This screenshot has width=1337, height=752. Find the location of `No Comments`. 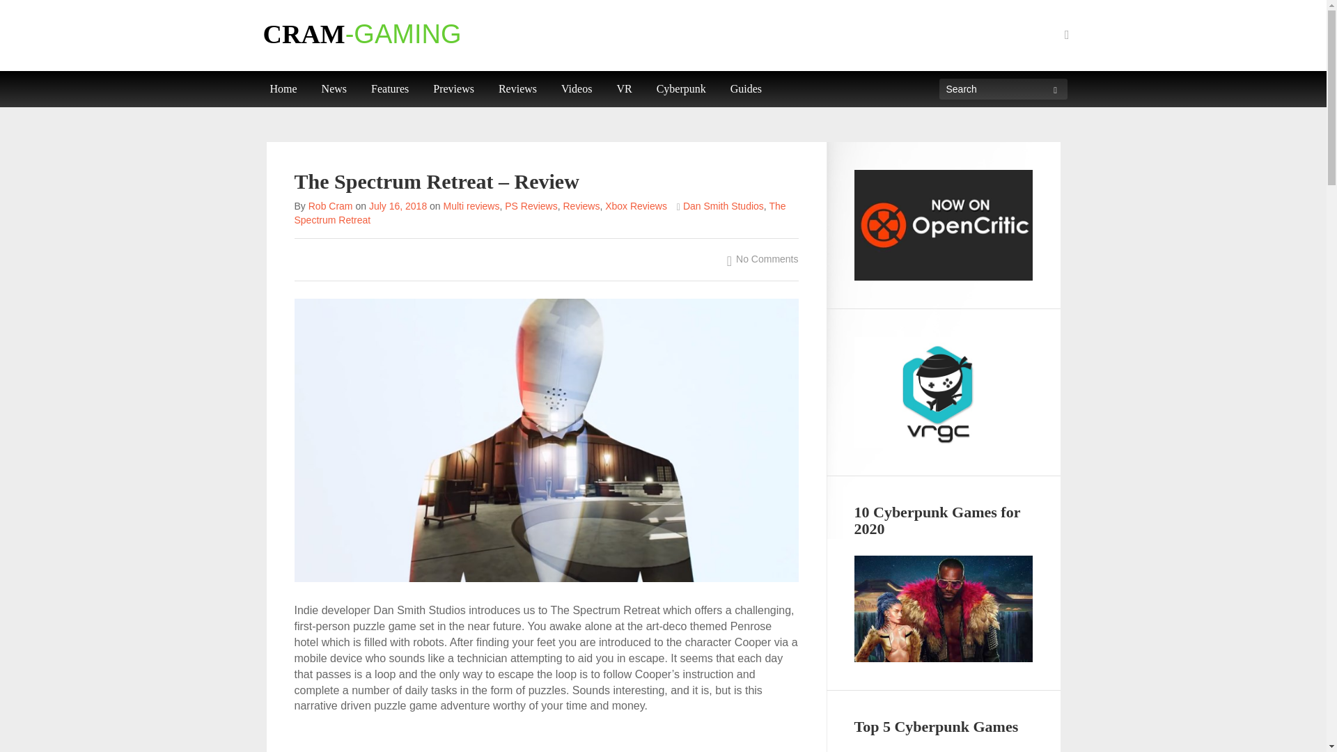

No Comments is located at coordinates (763, 258).